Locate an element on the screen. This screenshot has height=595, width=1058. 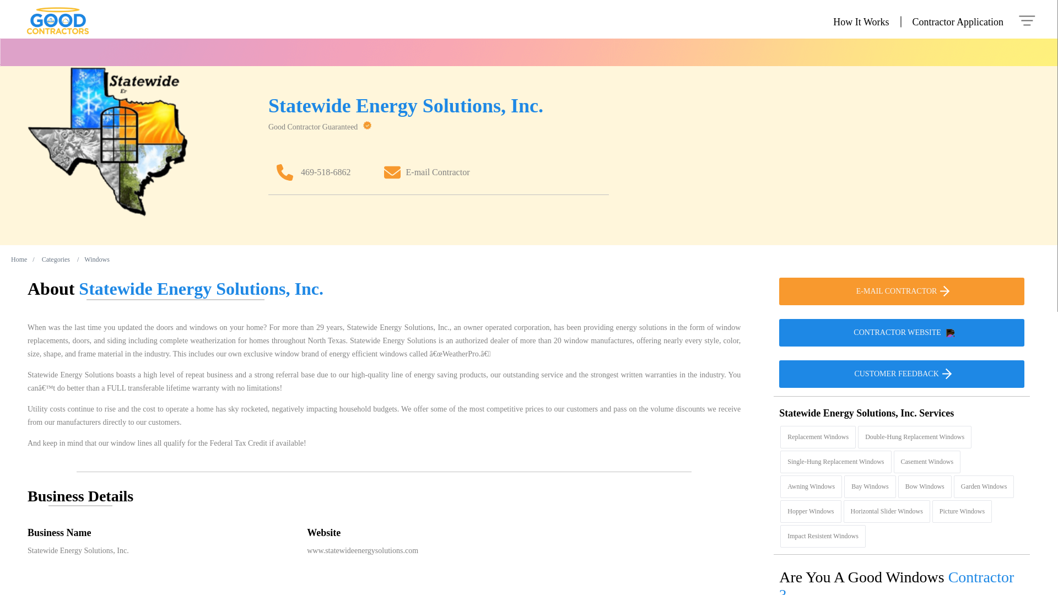
Garden Windows is located at coordinates (984, 486).